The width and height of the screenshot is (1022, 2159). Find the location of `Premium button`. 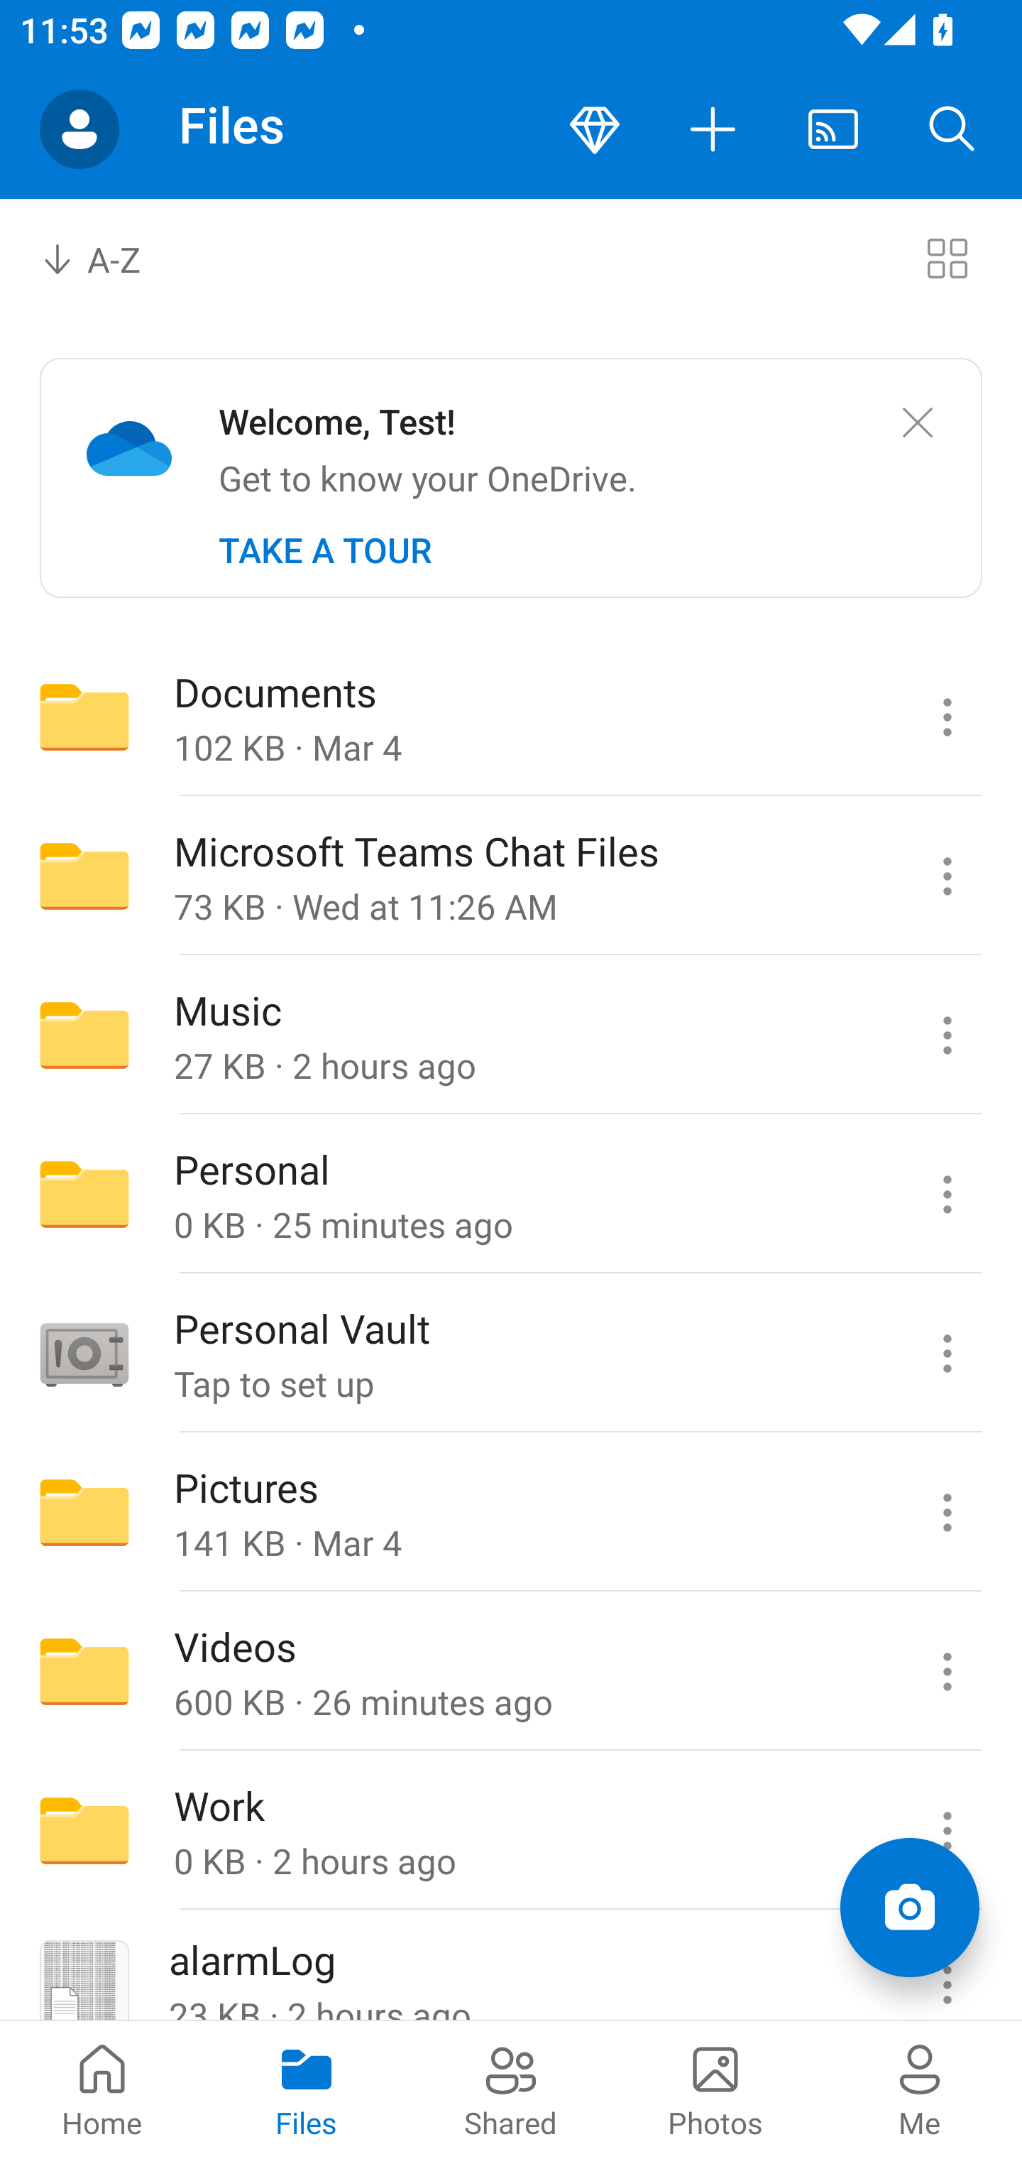

Premium button is located at coordinates (595, 129).